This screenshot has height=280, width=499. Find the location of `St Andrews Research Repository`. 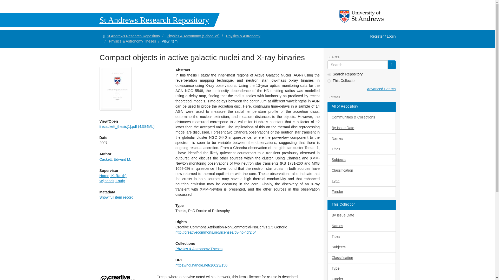

St Andrews Research Repository is located at coordinates (133, 36).